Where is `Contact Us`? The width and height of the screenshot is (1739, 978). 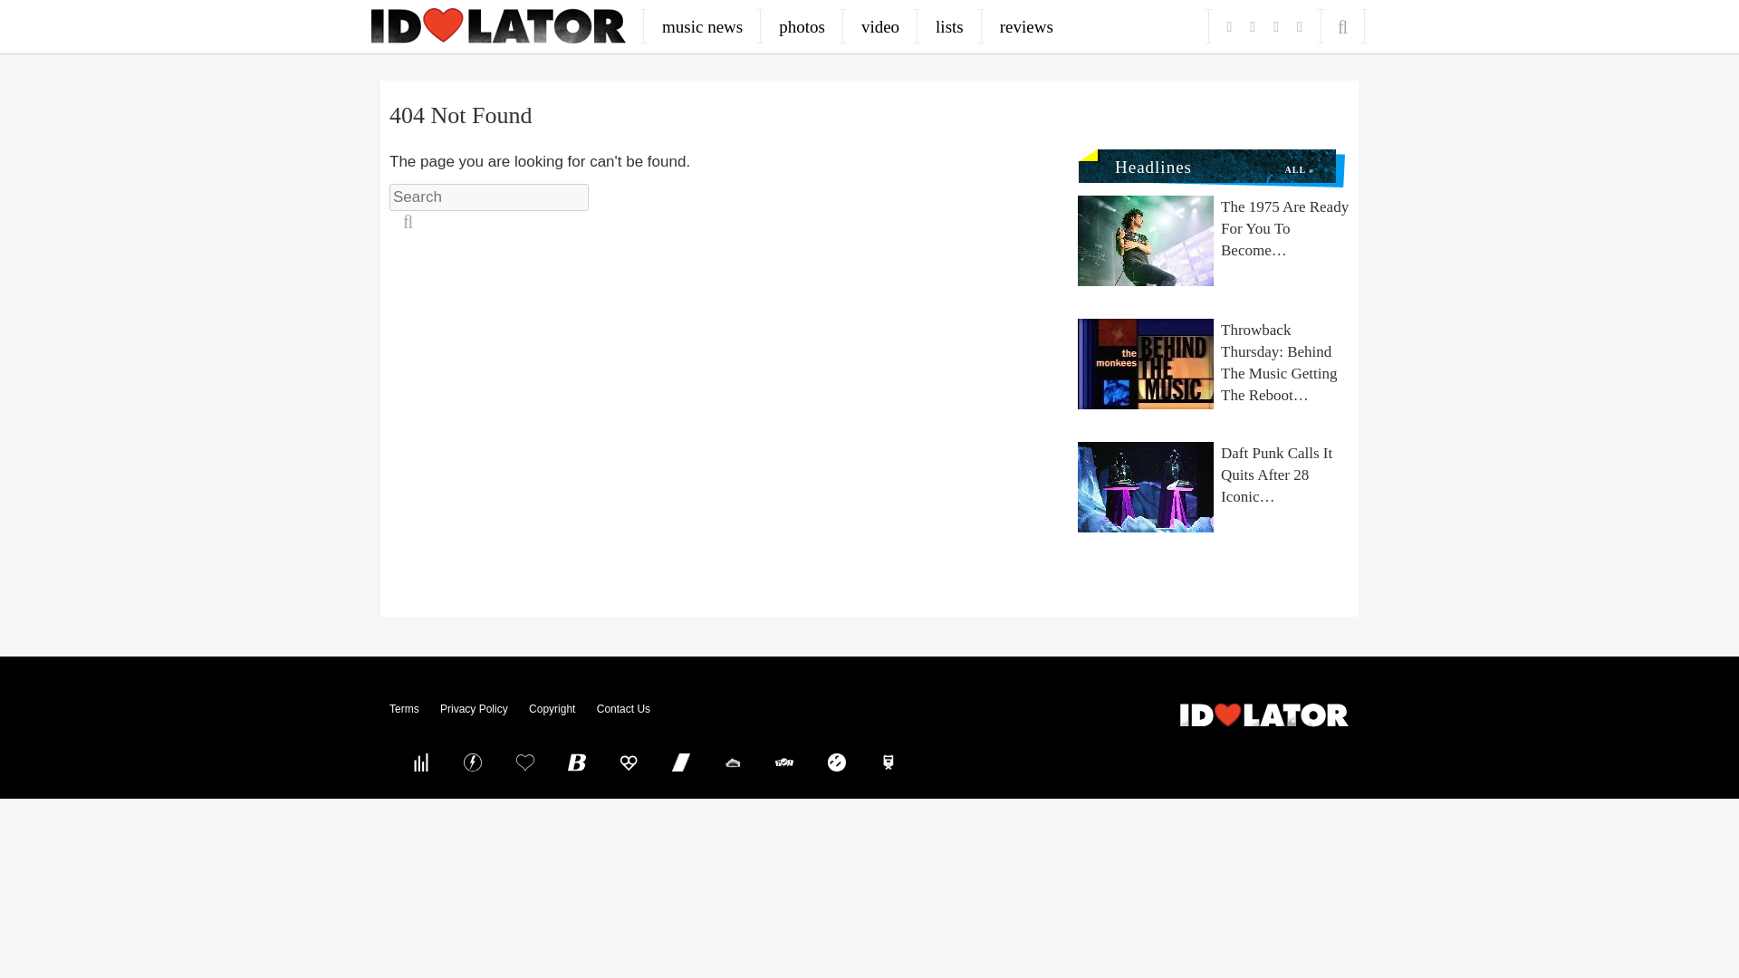
Contact Us is located at coordinates (623, 708).